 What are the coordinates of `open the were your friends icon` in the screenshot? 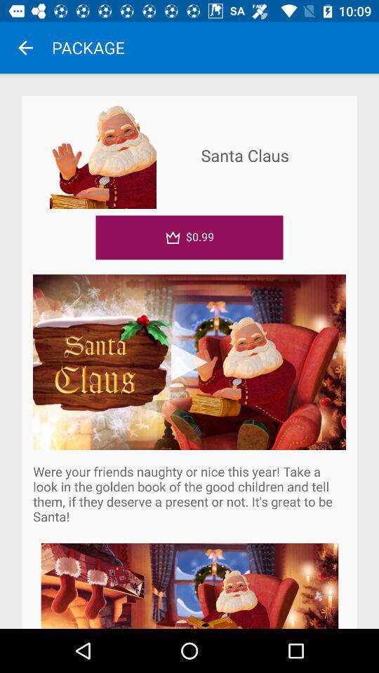 It's located at (189, 494).